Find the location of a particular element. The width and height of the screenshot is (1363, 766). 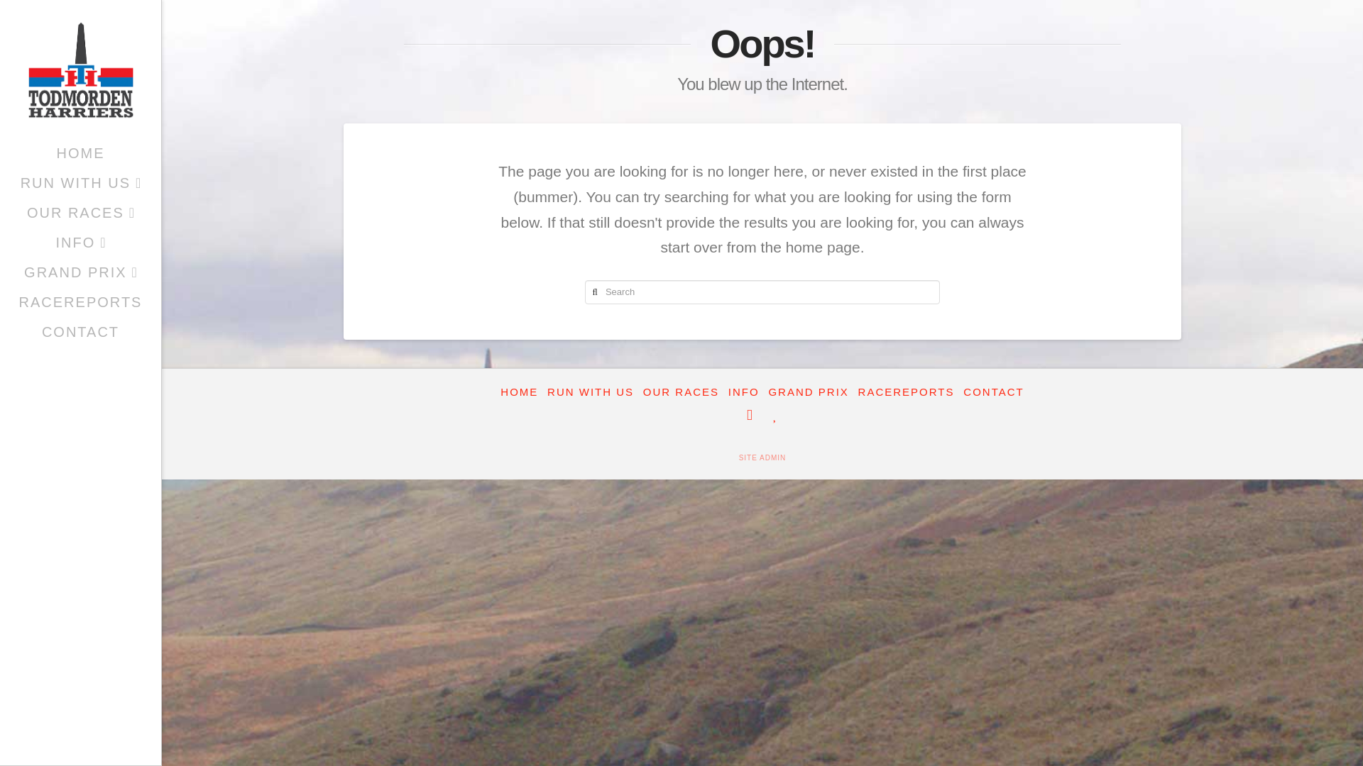

INFO is located at coordinates (743, 392).